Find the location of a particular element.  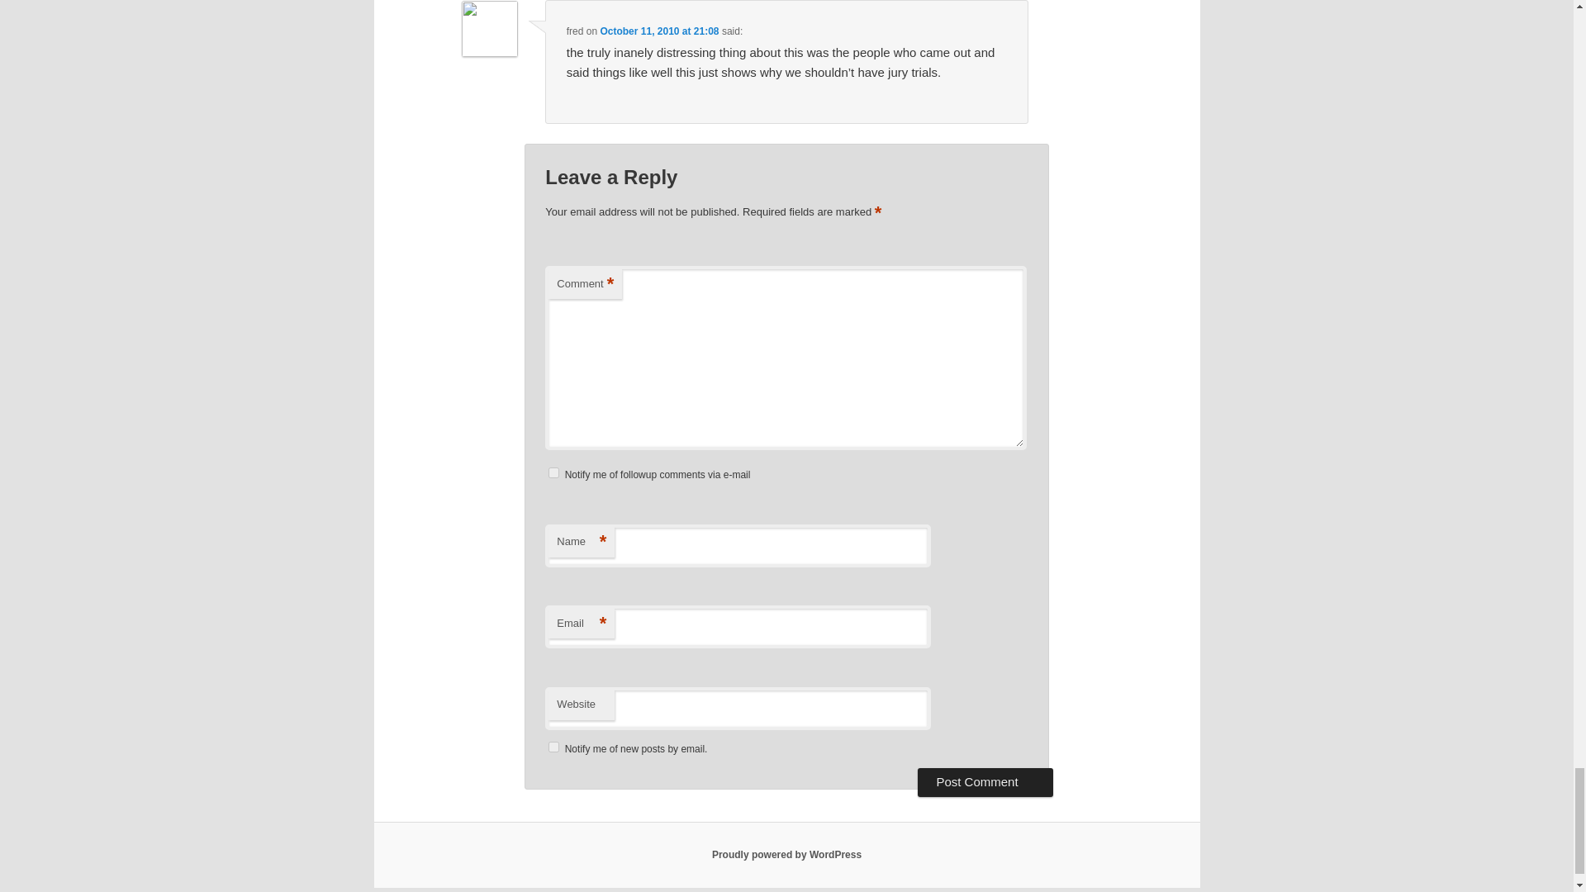

subscribe is located at coordinates (553, 747).